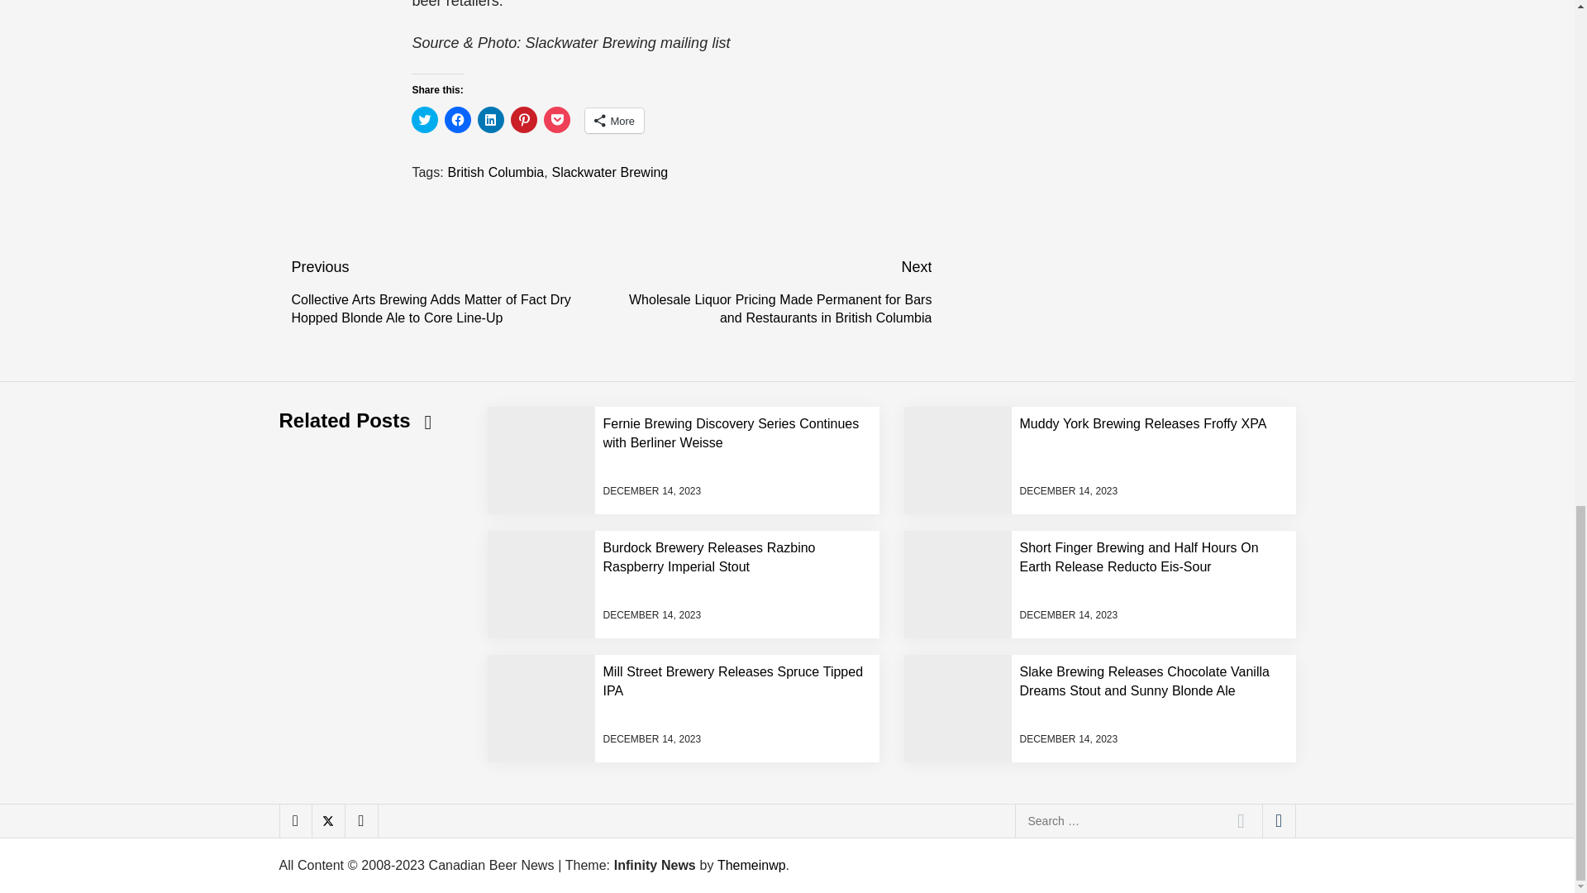 The height and width of the screenshot is (893, 1587). What do you see at coordinates (615, 120) in the screenshot?
I see `More` at bounding box center [615, 120].